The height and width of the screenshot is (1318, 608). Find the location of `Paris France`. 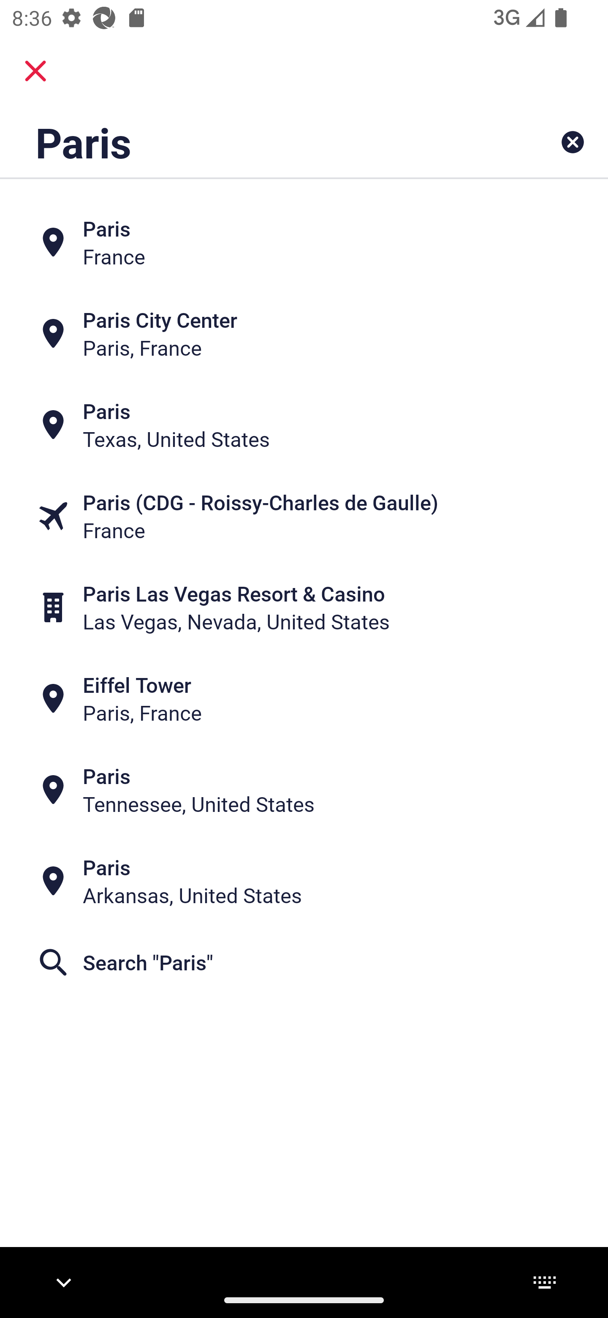

Paris France is located at coordinates (304, 242).